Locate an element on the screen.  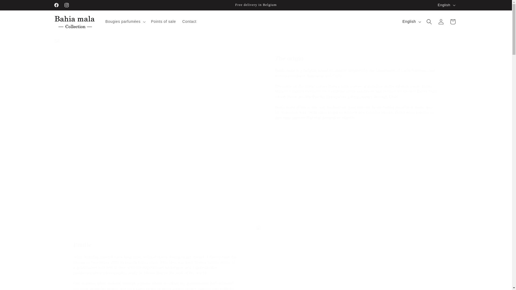
Contact is located at coordinates (189, 21).